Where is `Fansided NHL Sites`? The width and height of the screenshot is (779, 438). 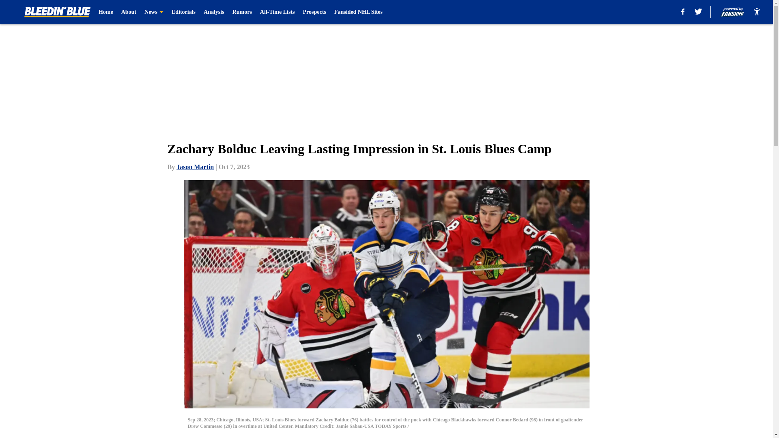 Fansided NHL Sites is located at coordinates (358, 12).